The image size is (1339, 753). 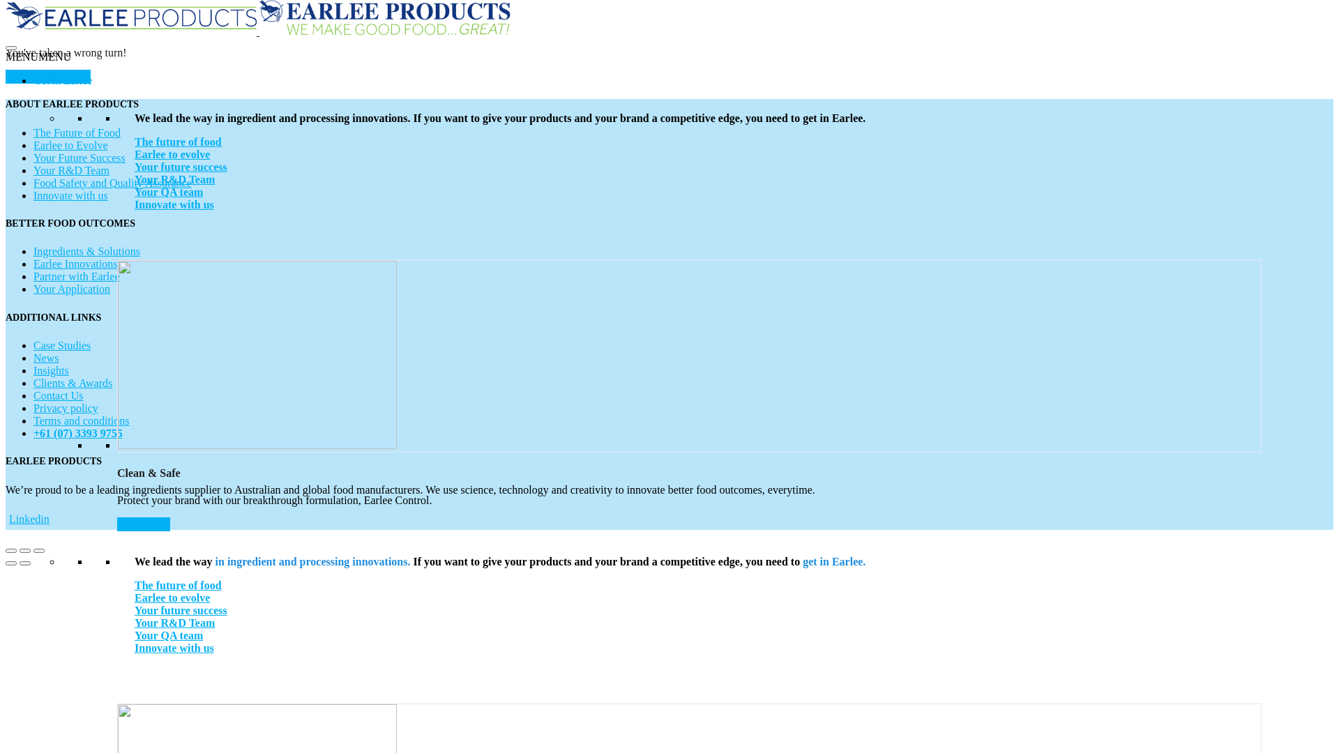 I want to click on +61 (07) 3393 9755, so click(x=78, y=434).